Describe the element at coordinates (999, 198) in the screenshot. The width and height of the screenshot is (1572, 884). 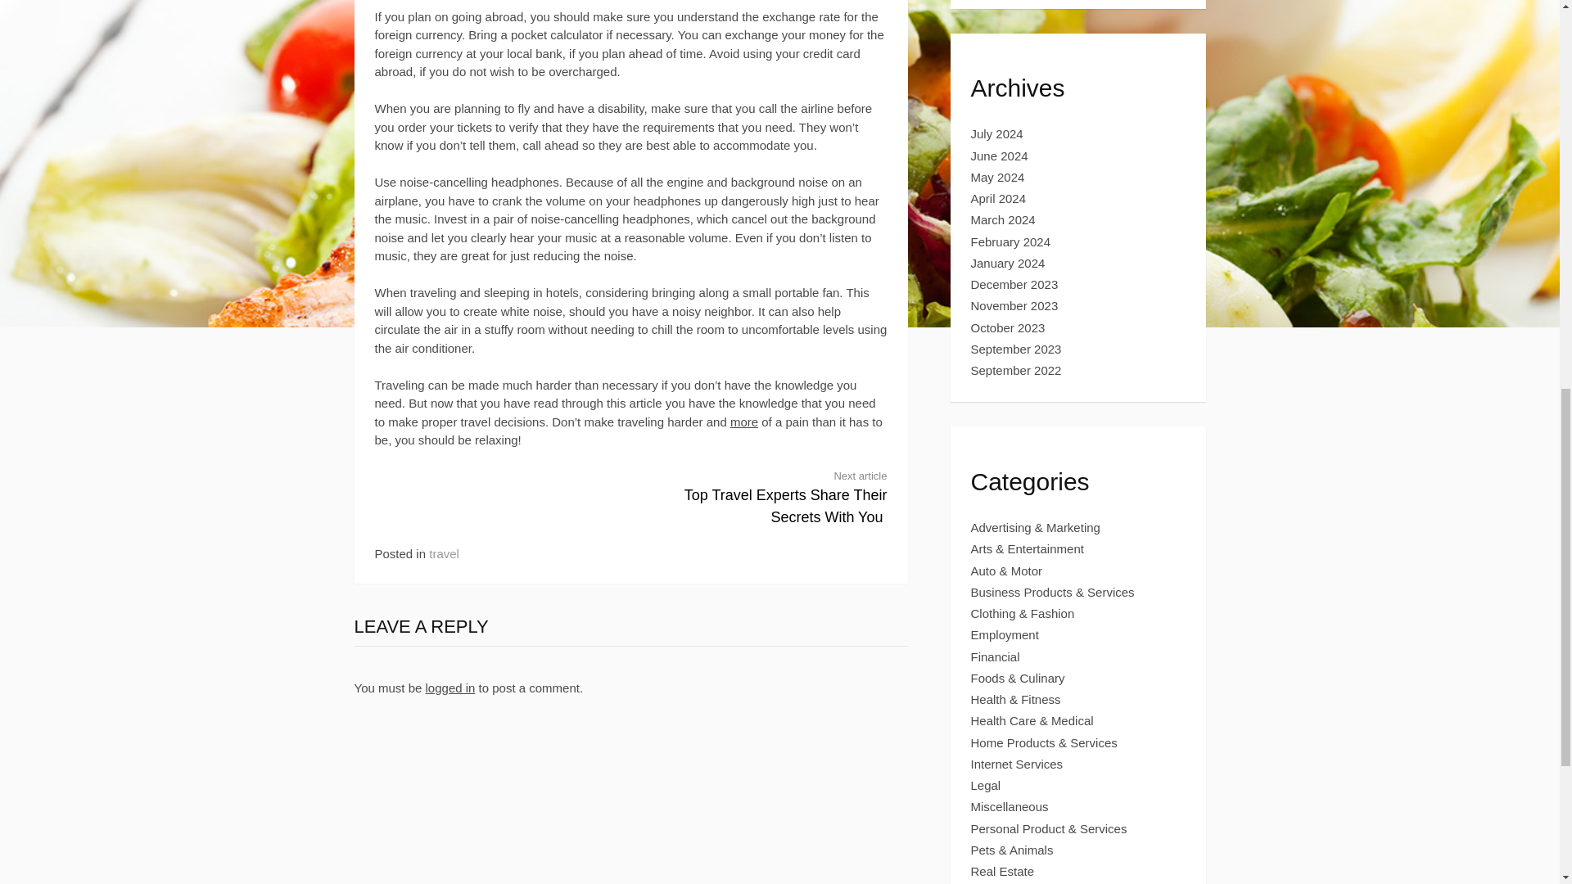
I see `April 2024` at that location.